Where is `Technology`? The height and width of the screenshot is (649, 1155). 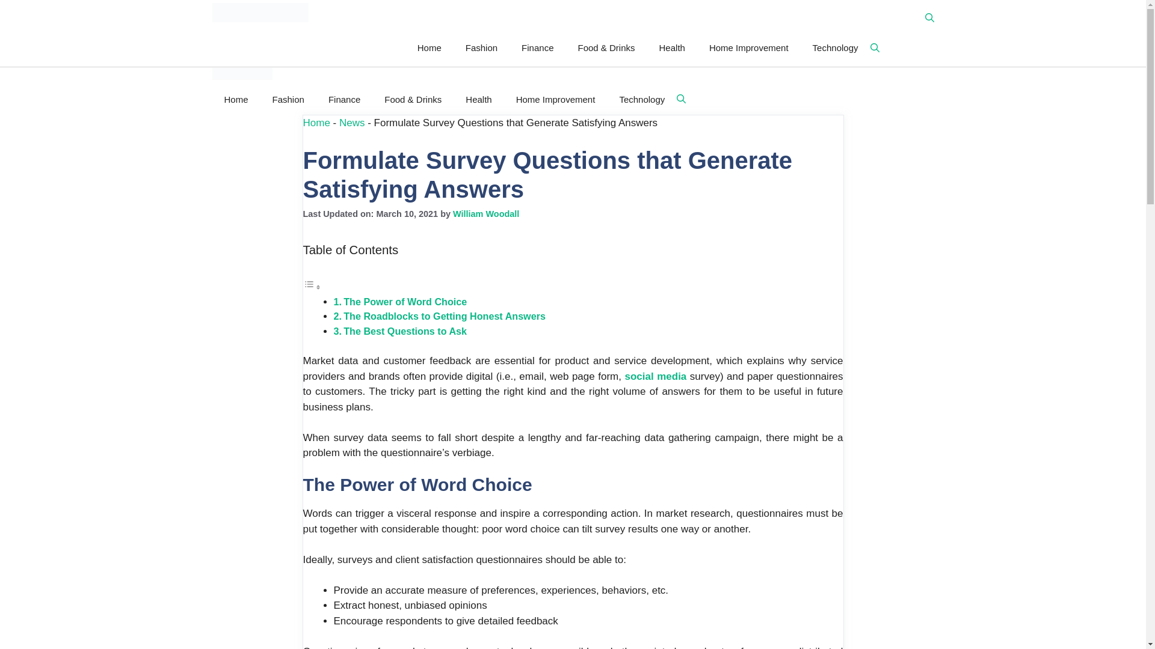
Technology is located at coordinates (835, 48).